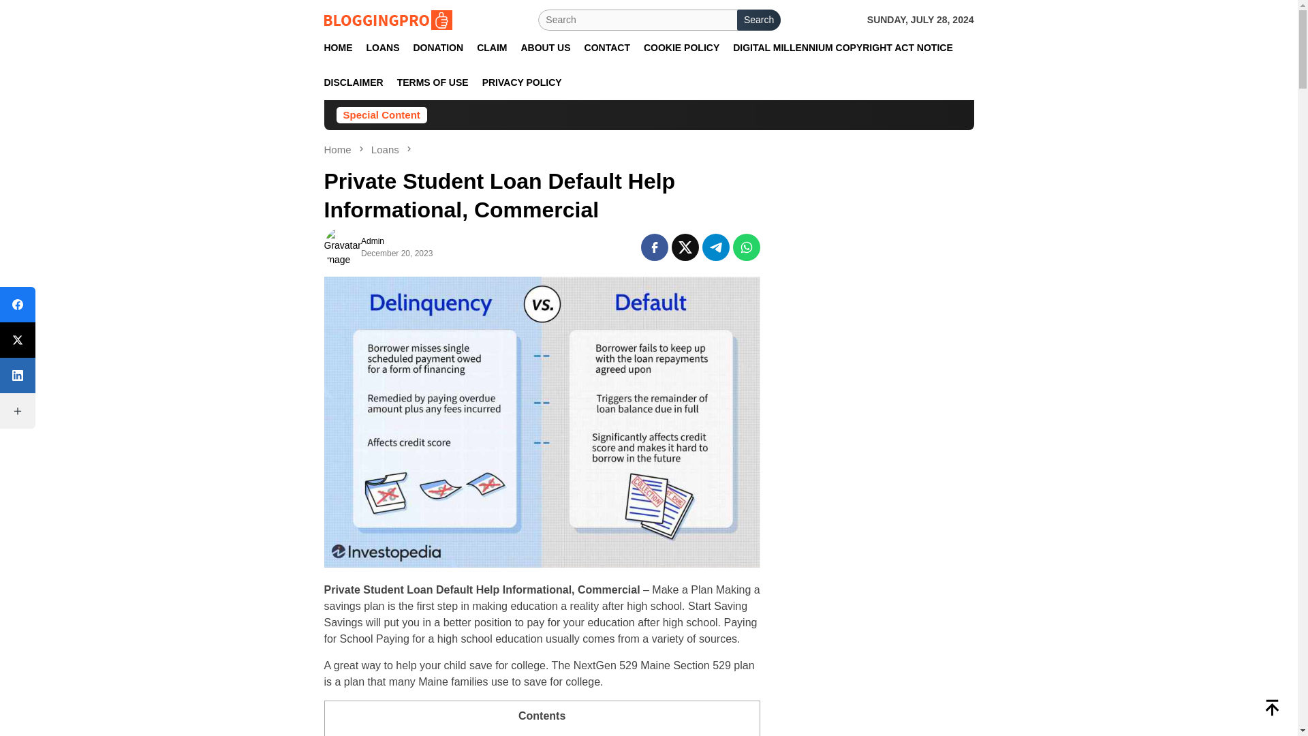  What do you see at coordinates (433, 82) in the screenshot?
I see `TERMS OF USE` at bounding box center [433, 82].